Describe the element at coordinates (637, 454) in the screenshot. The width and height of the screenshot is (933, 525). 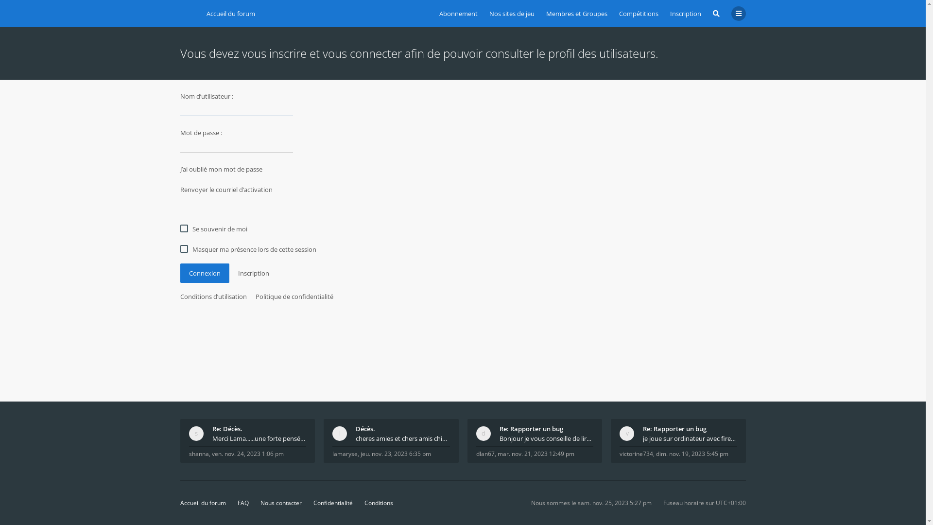
I see `victorine734` at that location.